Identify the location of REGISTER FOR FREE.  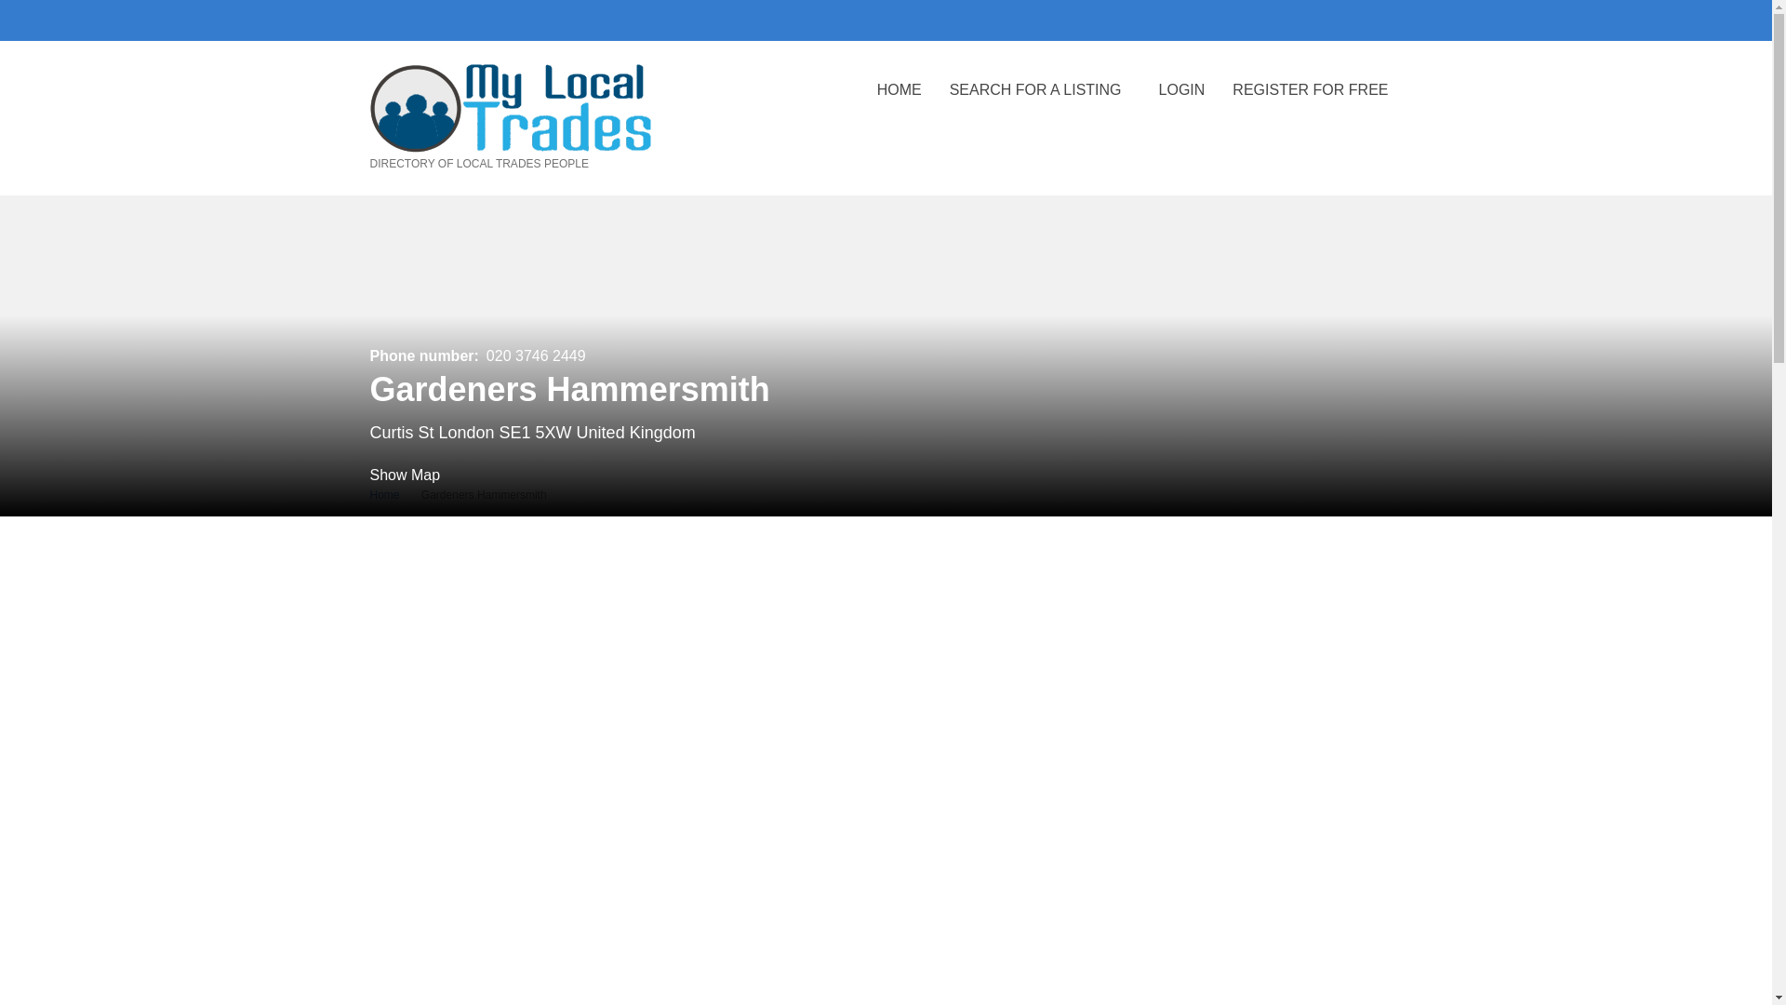
(1310, 103).